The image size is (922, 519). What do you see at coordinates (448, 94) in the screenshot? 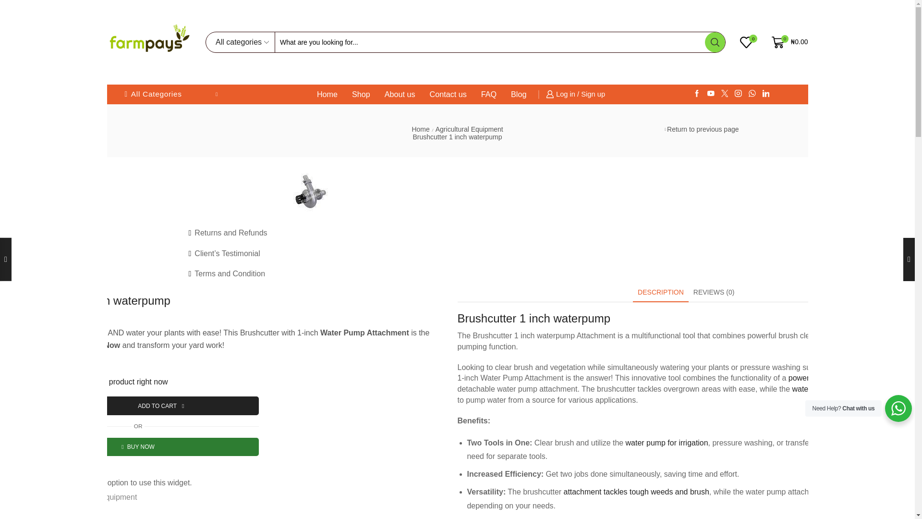
I see `Contact us` at bounding box center [448, 94].